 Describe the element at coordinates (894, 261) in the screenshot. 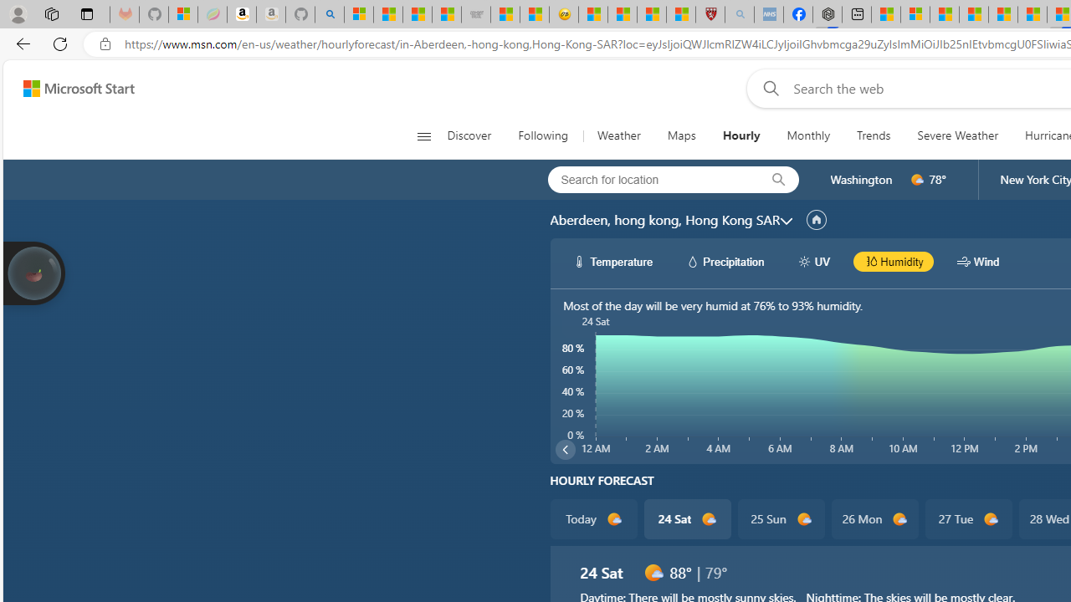

I see `hourlyChart/humidityBlack Humidity` at that location.